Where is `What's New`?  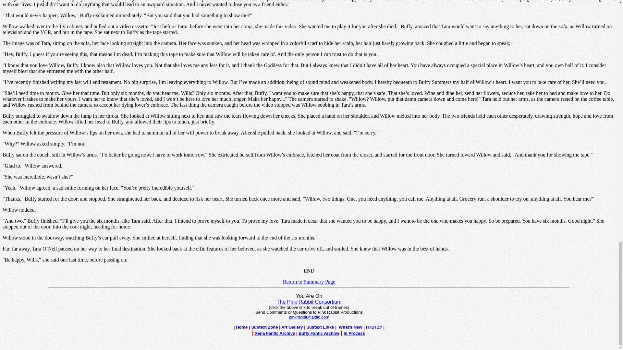 What's New is located at coordinates (350, 327).